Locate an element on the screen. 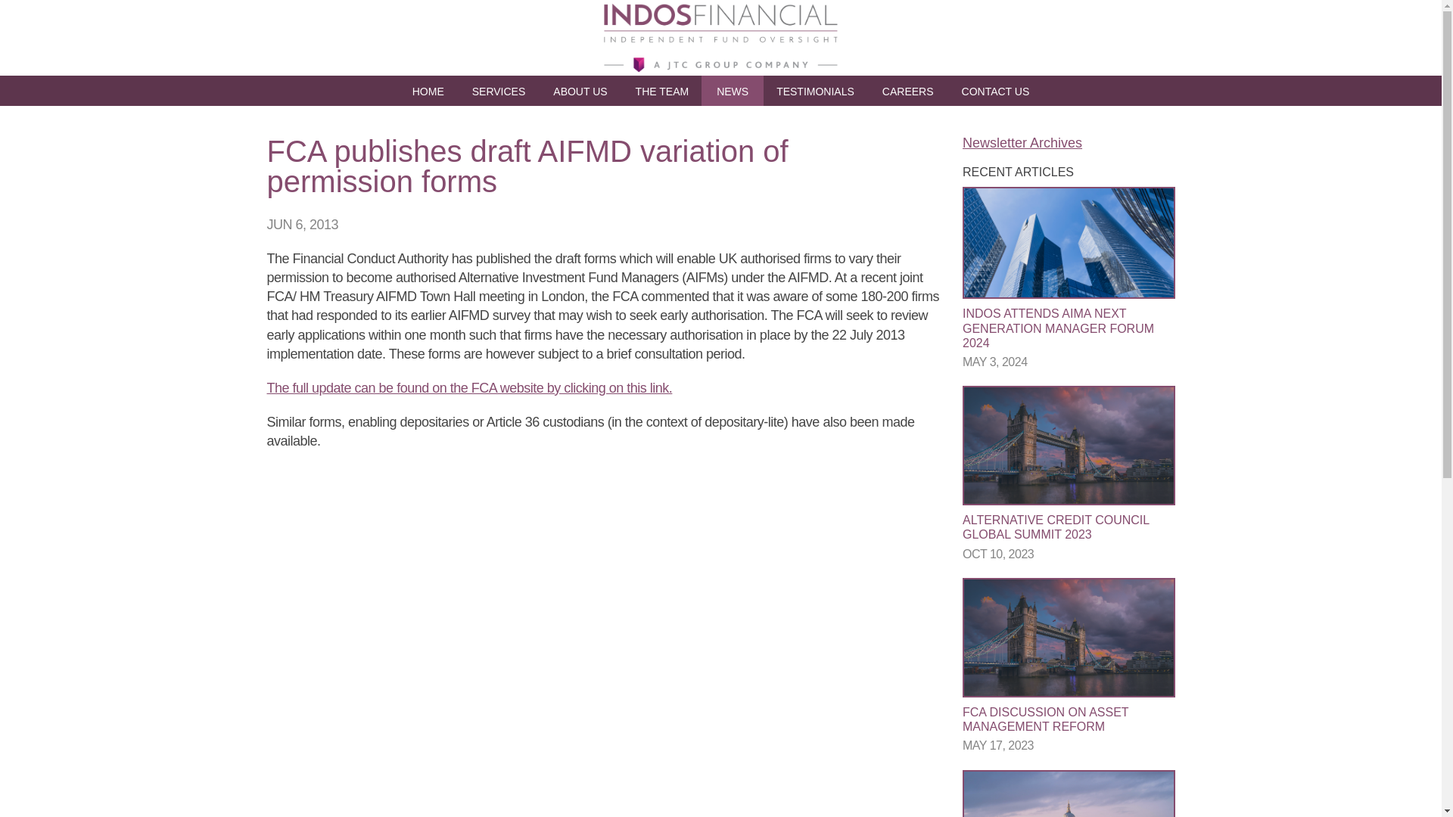  TESTIMONIALS is located at coordinates (815, 91).